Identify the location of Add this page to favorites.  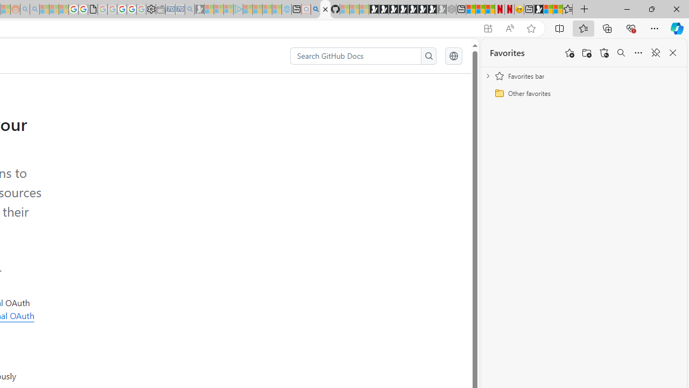
(570, 53).